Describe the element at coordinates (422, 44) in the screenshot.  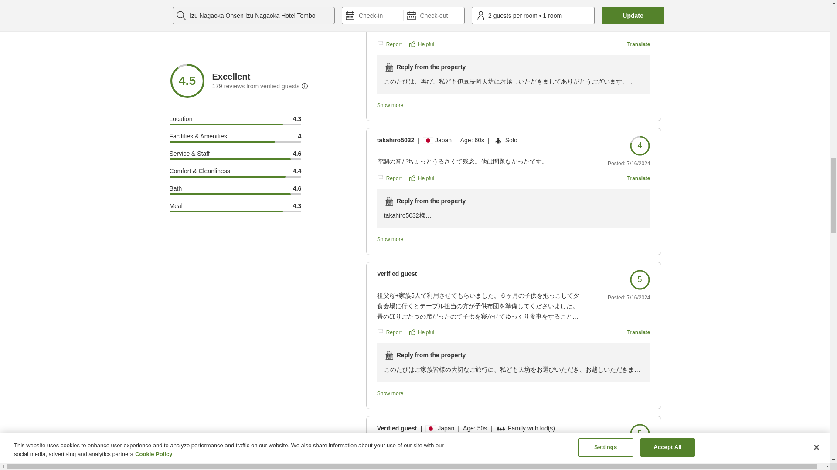
I see `Helpful` at that location.